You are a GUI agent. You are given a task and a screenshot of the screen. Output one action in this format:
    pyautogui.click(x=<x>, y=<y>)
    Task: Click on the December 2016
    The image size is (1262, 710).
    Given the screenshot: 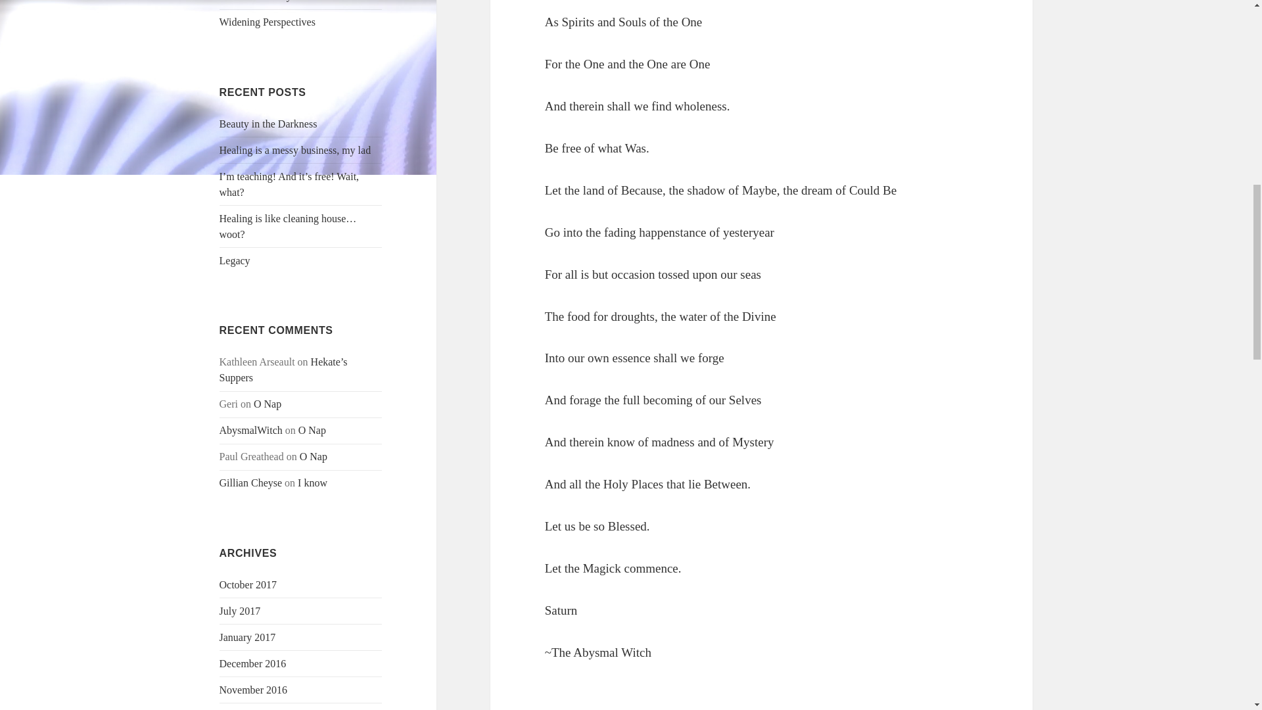 What is the action you would take?
    pyautogui.click(x=252, y=664)
    